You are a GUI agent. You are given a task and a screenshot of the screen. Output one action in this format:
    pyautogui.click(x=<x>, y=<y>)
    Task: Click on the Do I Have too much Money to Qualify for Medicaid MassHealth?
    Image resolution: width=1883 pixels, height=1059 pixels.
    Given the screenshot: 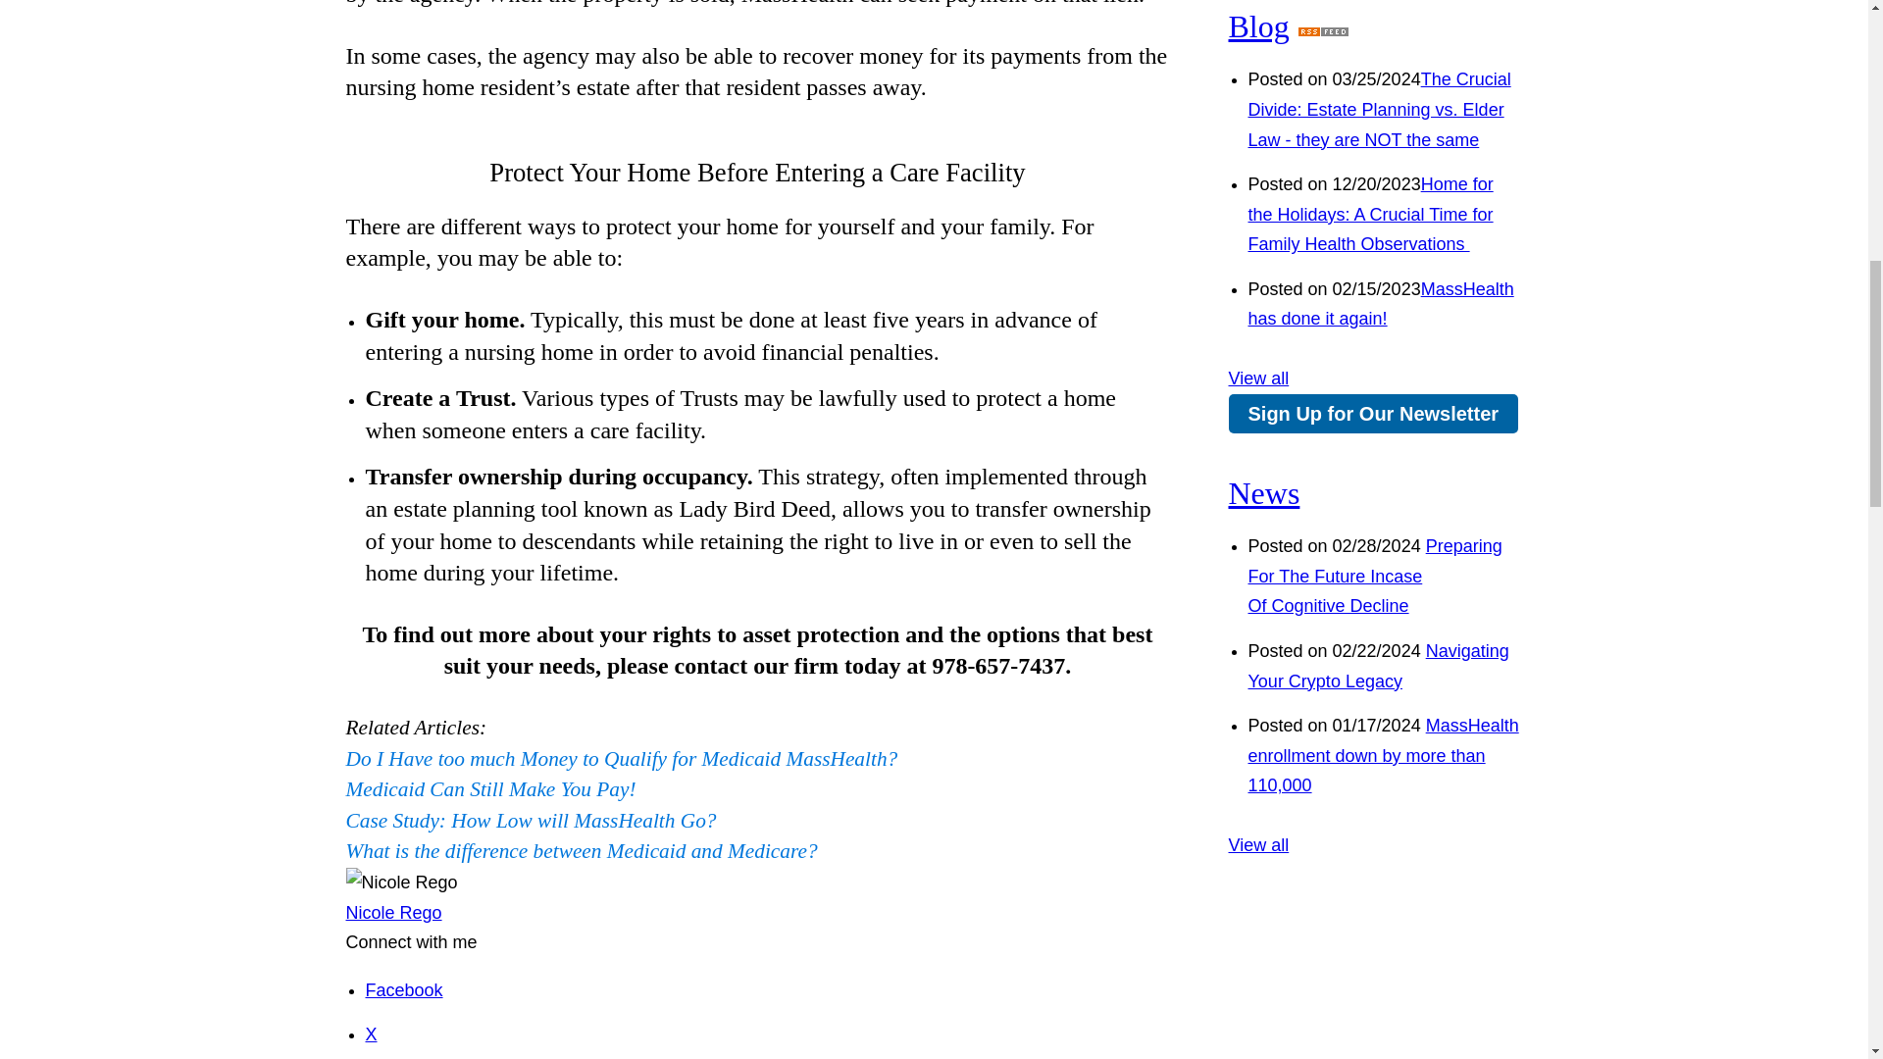 What is the action you would take?
    pyautogui.click(x=621, y=759)
    